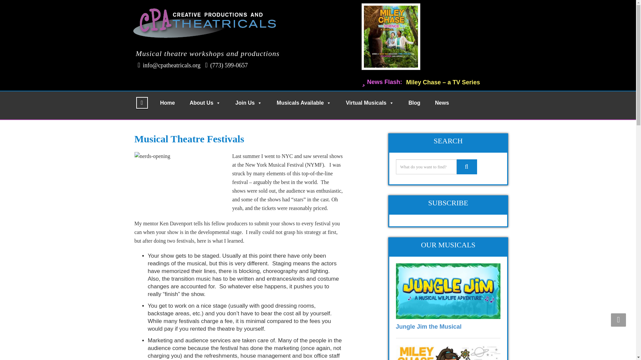 The height and width of the screenshot is (360, 641). I want to click on CPA Theatricals, Inc., so click(206, 22).